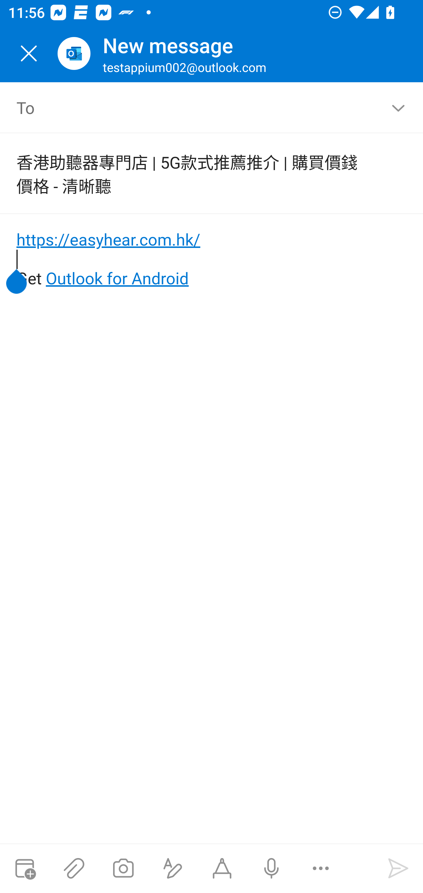 The height and width of the screenshot is (893, 423). Describe the element at coordinates (212, 259) in the screenshot. I see `https://easyhear.com.hk/
Get Outlook for Android` at that location.